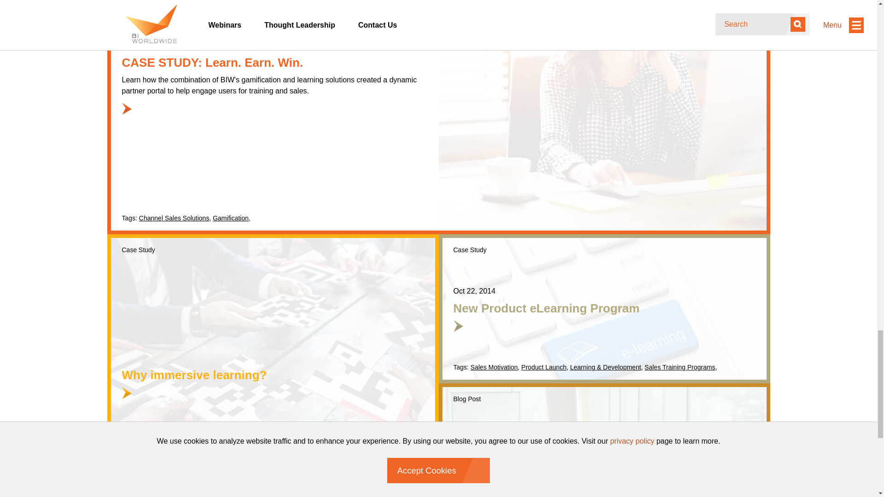 Image resolution: width=884 pixels, height=497 pixels. Describe the element at coordinates (494, 367) in the screenshot. I see `Sales Motivation` at that location.